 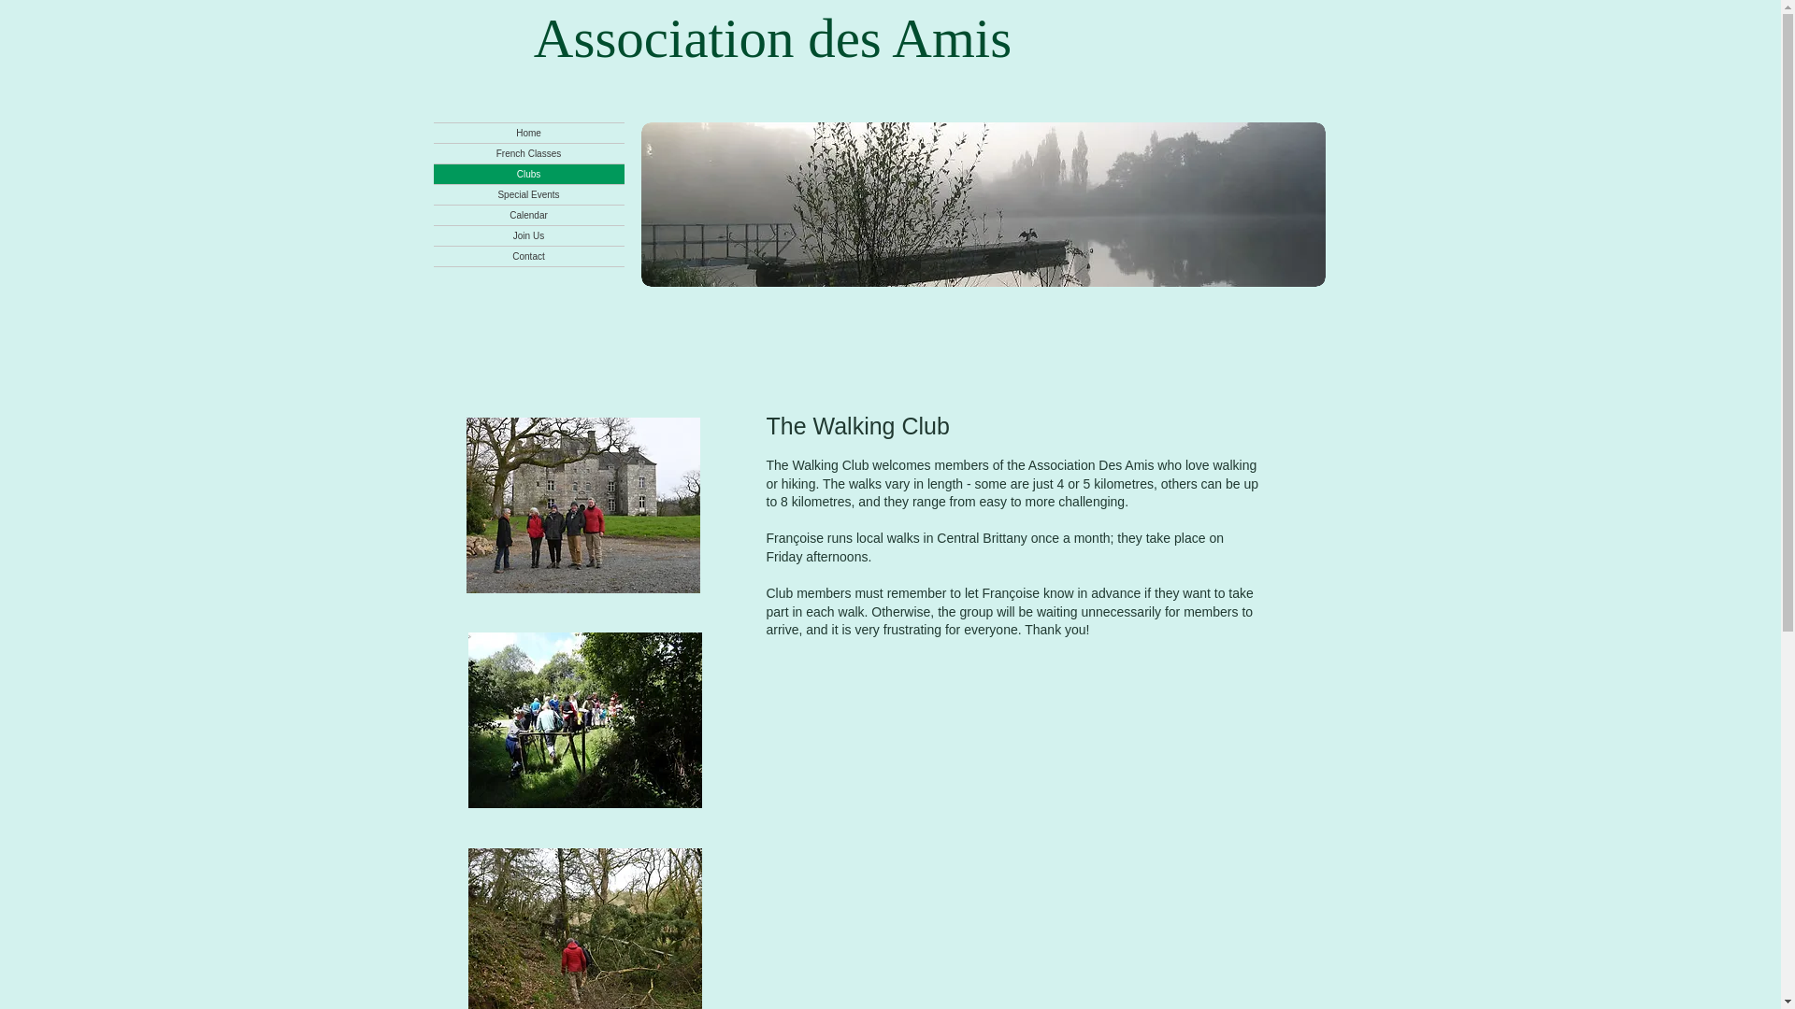 I want to click on French Classes, so click(x=529, y=153).